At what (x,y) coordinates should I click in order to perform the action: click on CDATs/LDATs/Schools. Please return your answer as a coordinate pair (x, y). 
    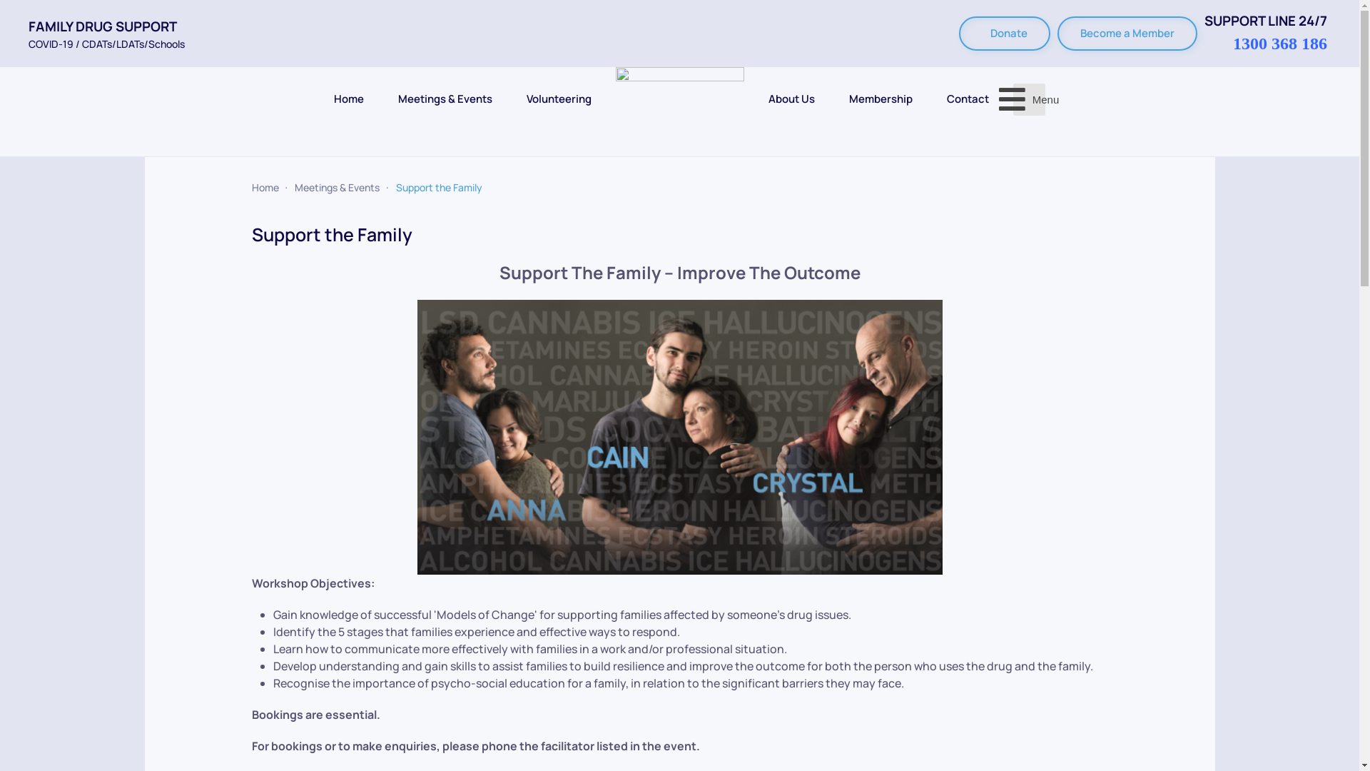
    Looking at the image, I should click on (133, 44).